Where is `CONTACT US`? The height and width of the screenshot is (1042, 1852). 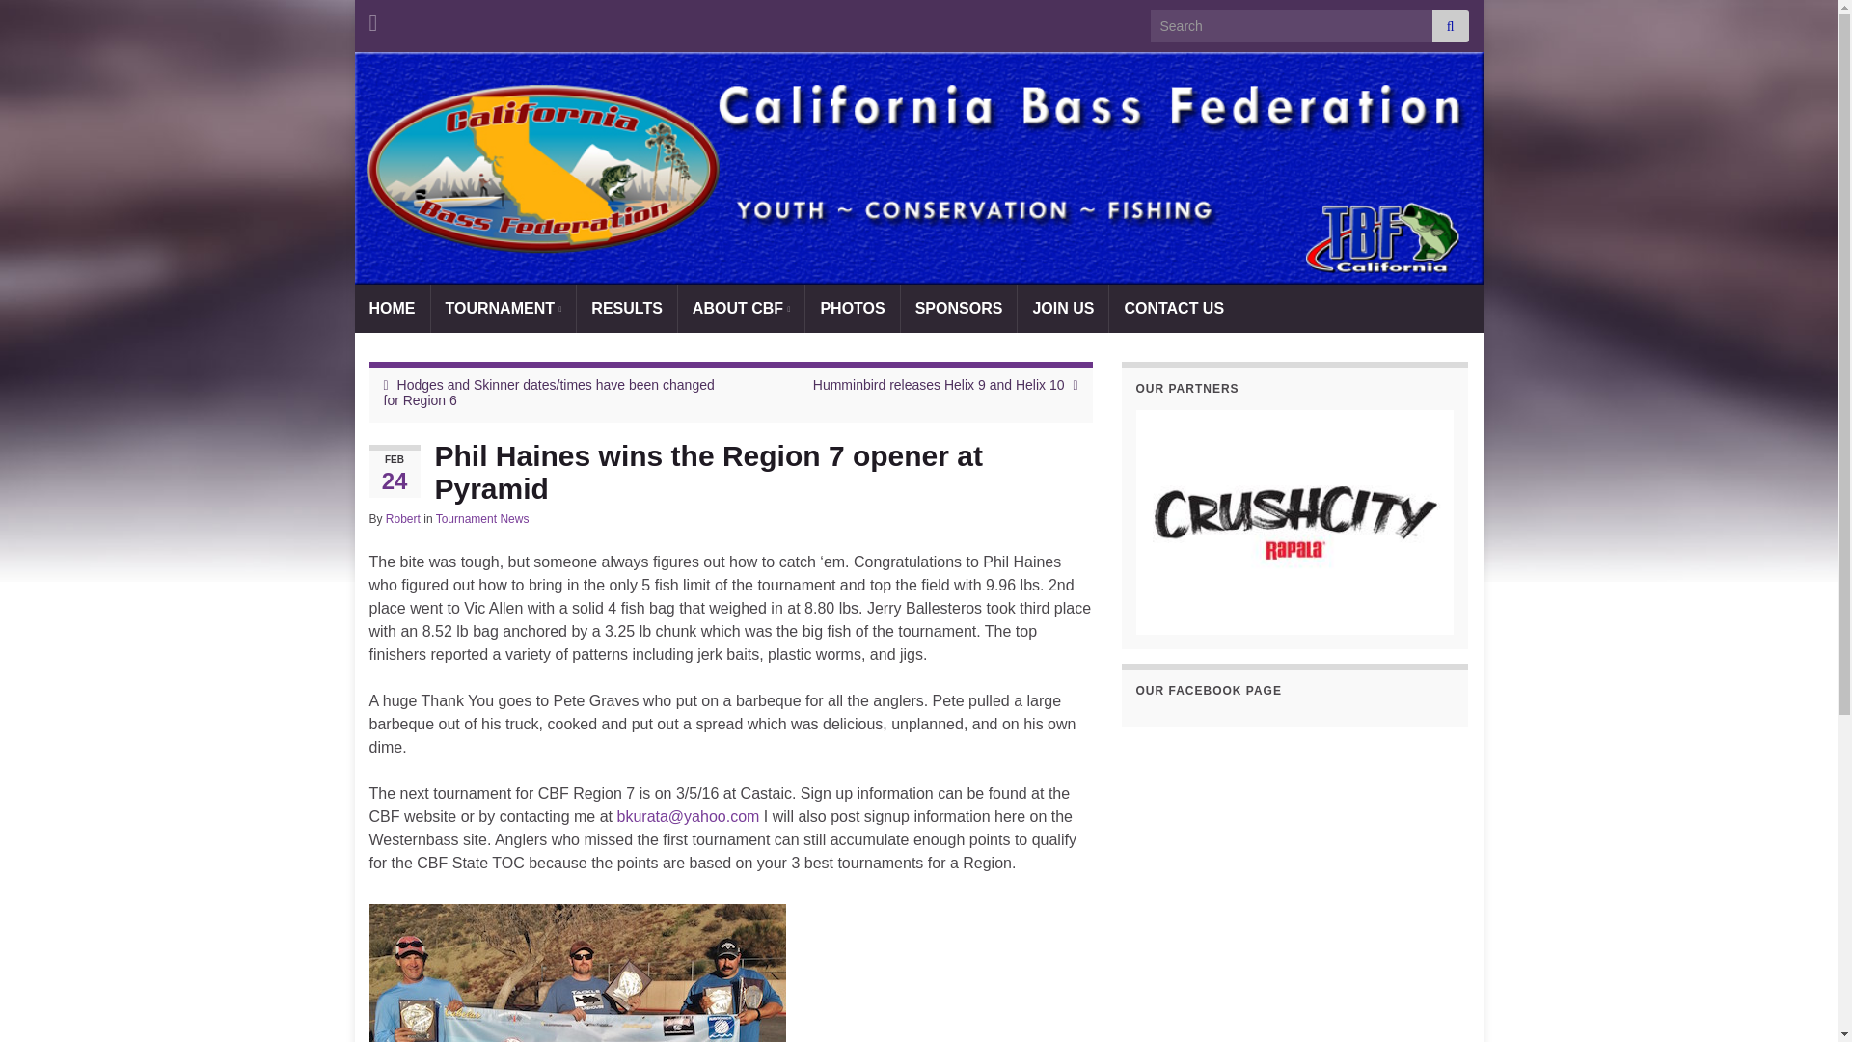
CONTACT US is located at coordinates (1174, 308).